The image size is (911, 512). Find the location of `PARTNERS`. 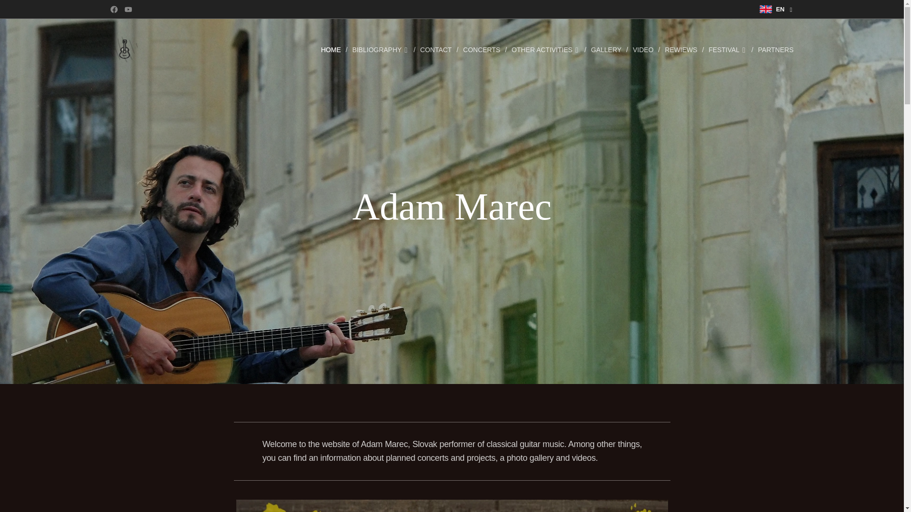

PARTNERS is located at coordinates (773, 49).